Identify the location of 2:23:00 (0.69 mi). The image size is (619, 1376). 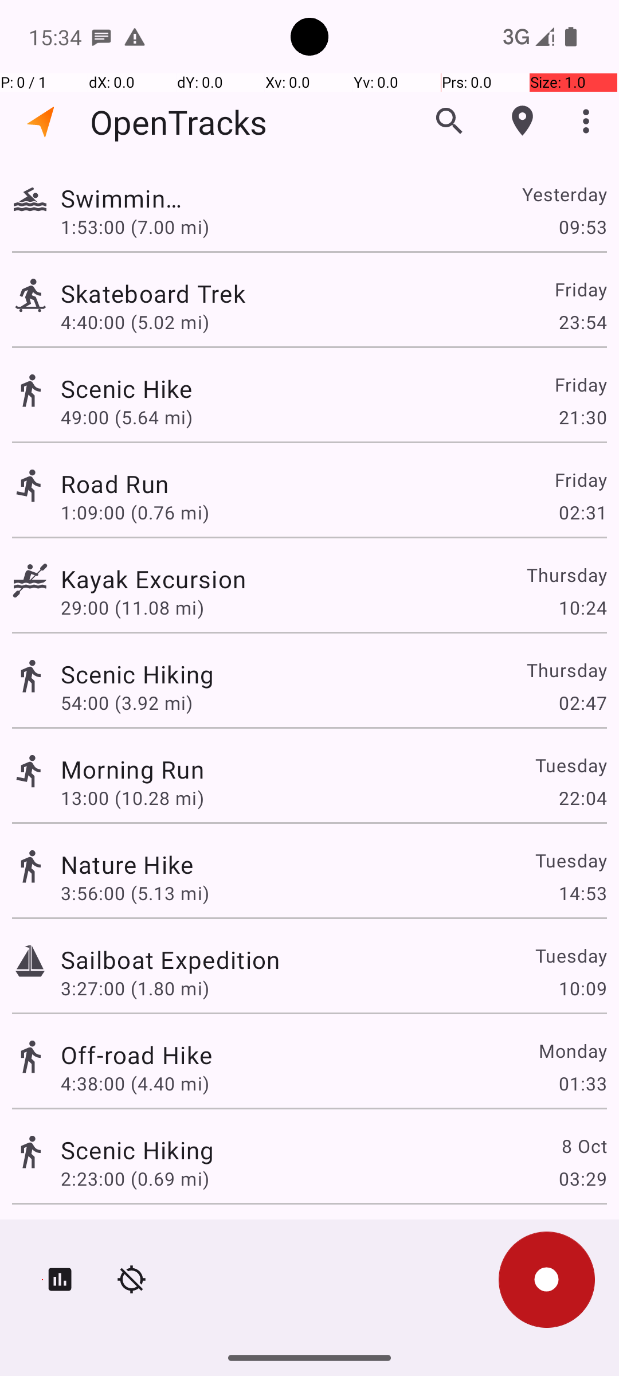
(135, 1179).